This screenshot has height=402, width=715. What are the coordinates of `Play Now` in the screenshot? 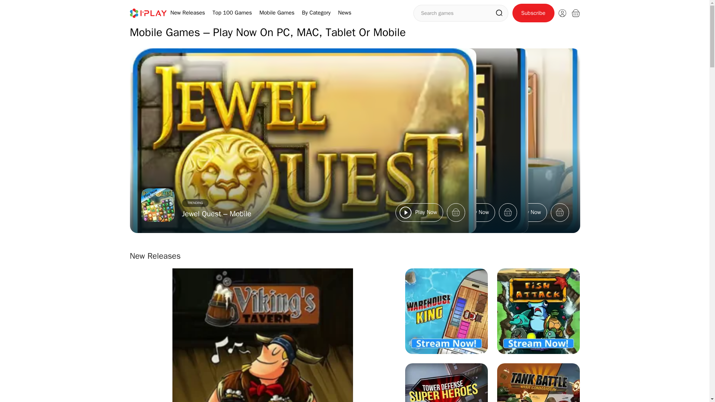 It's located at (418, 212).